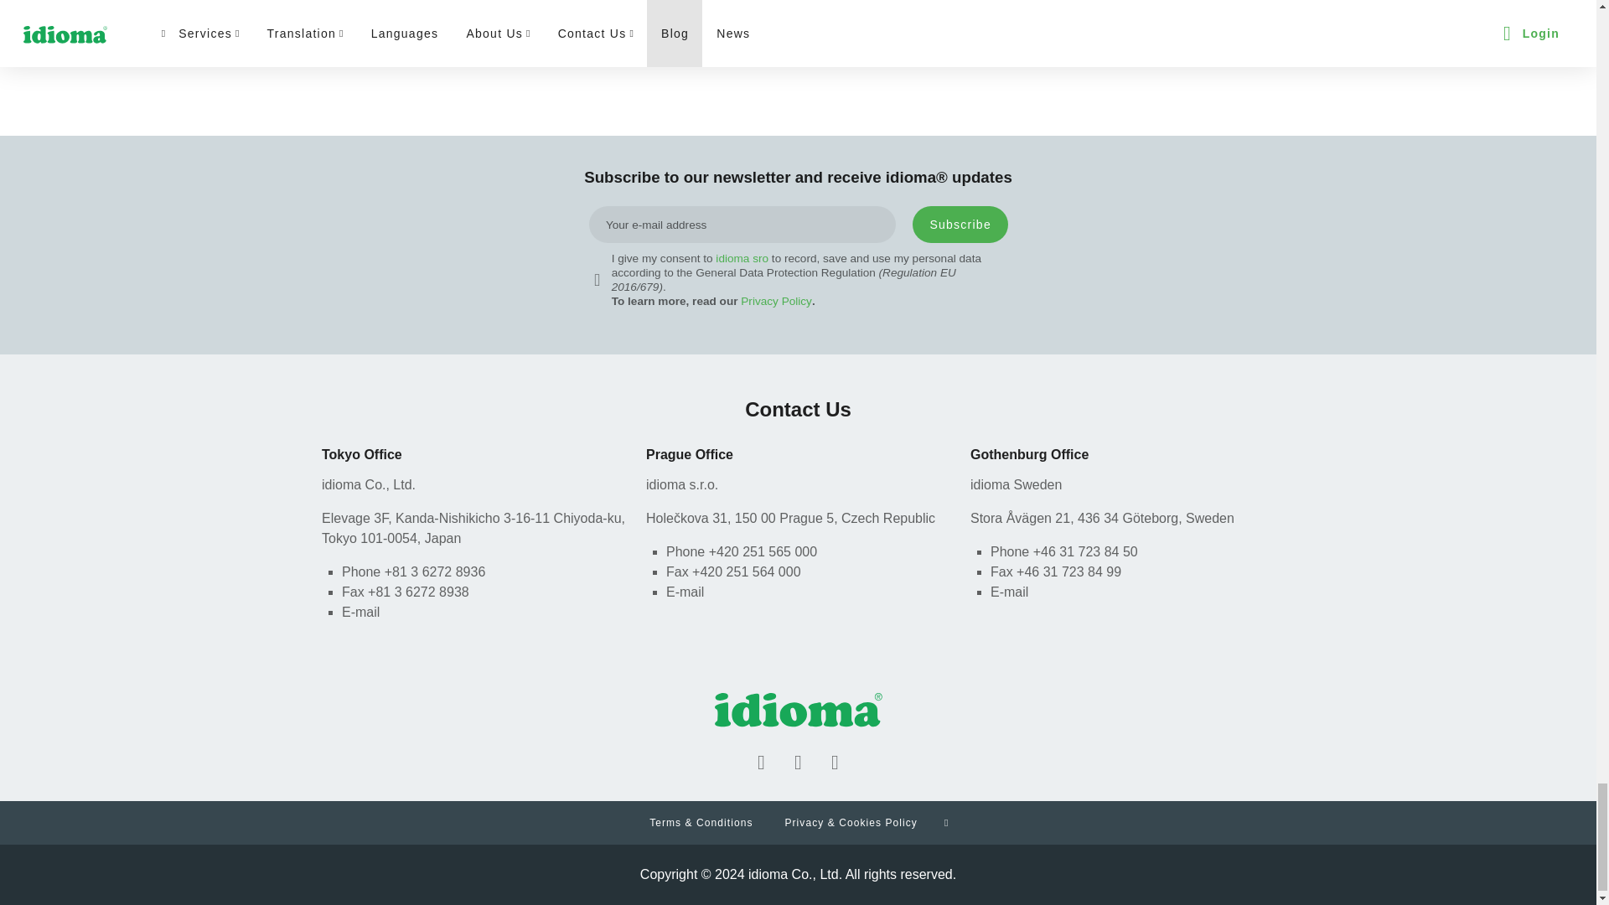  Describe the element at coordinates (945, 822) in the screenshot. I see `Cookie settings` at that location.